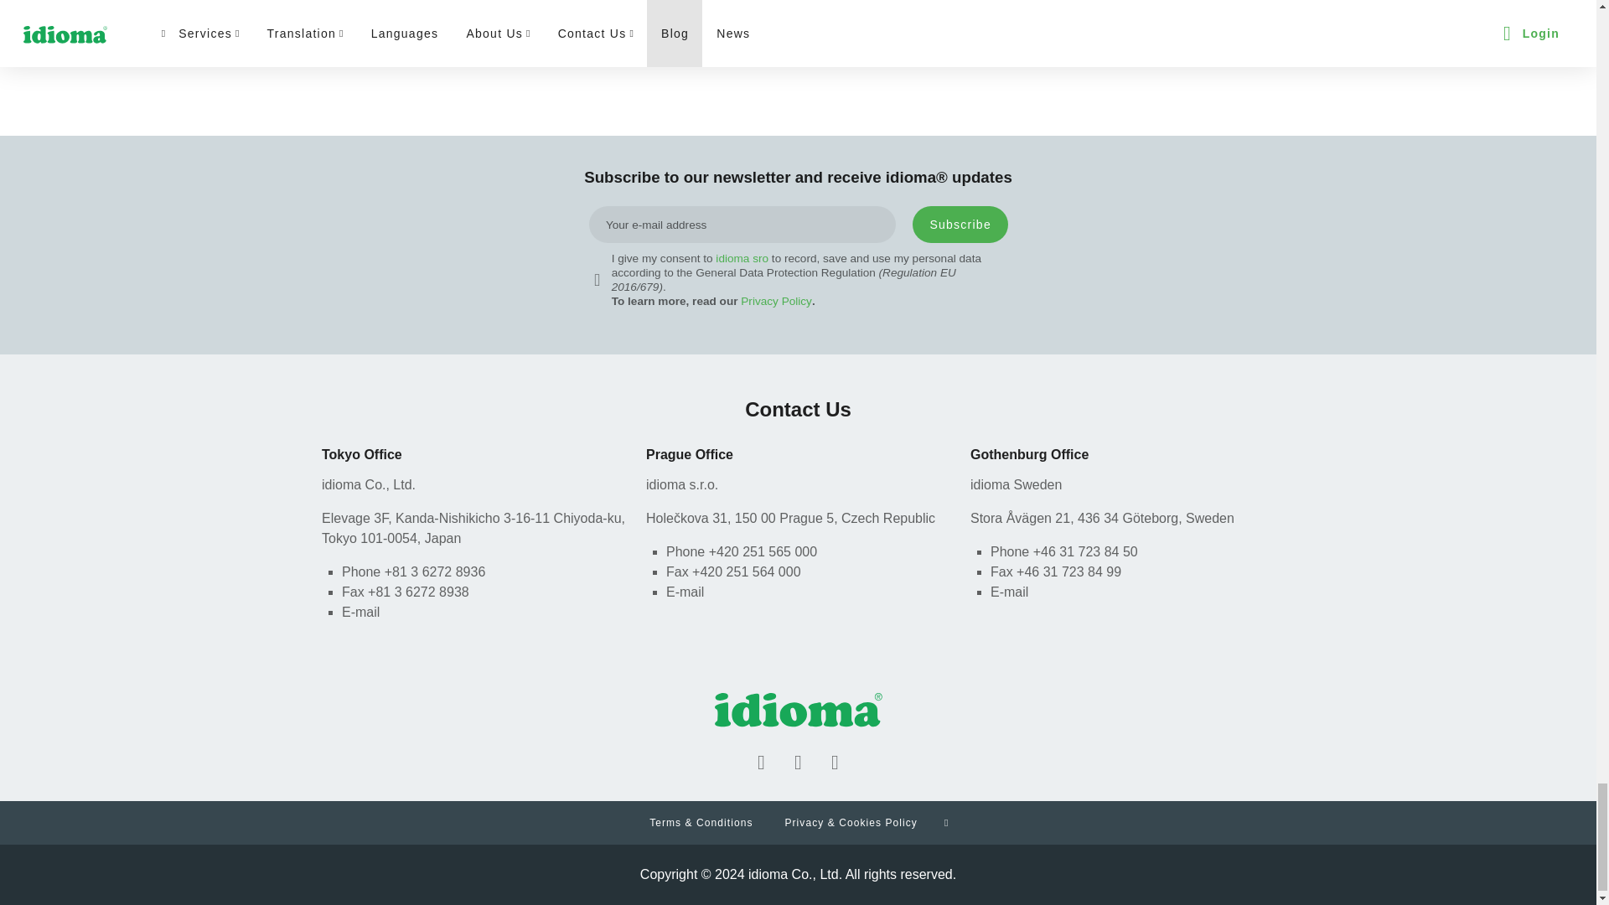  Describe the element at coordinates (945, 822) in the screenshot. I see `Cookie settings` at that location.